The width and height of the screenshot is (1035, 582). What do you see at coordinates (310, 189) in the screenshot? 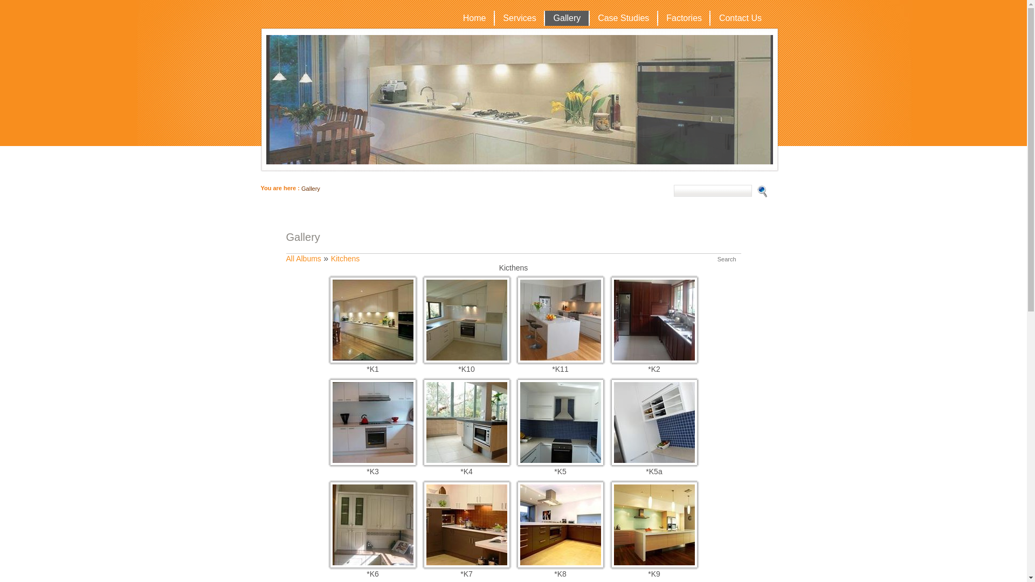
I see `Gallery` at bounding box center [310, 189].